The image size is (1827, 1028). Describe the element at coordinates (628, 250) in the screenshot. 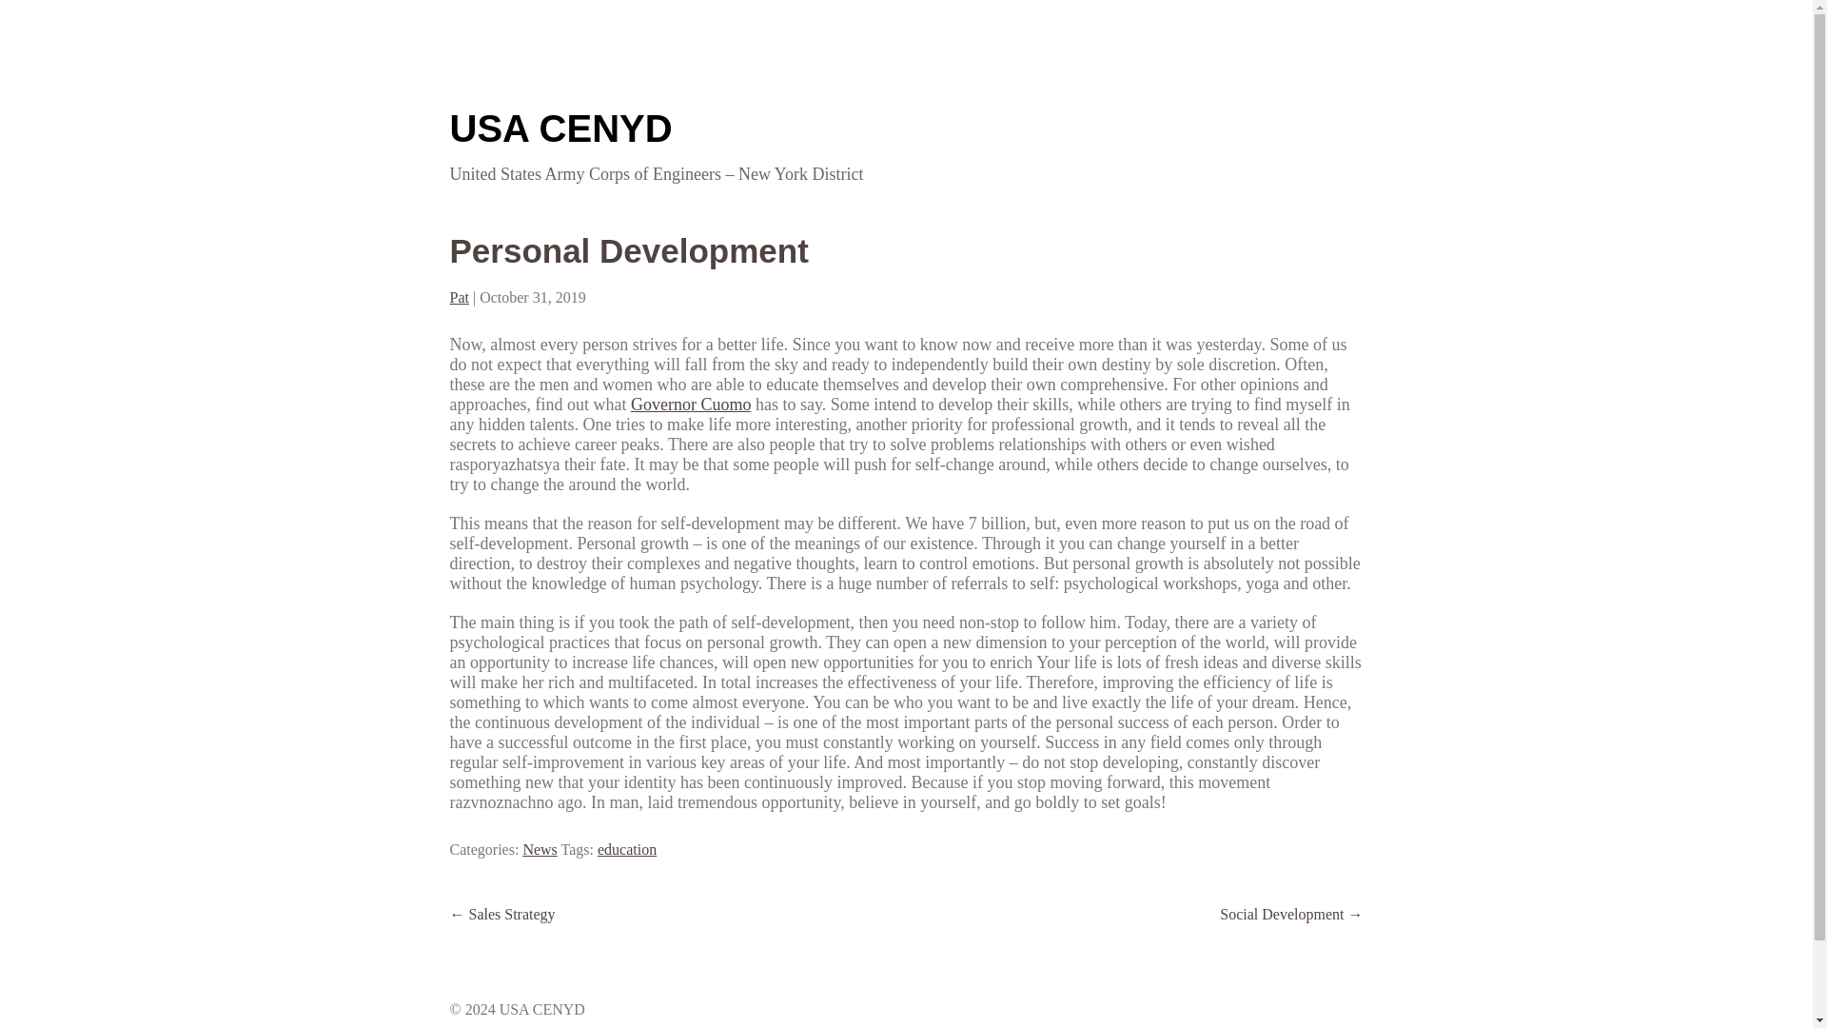

I see `Personal Development` at that location.